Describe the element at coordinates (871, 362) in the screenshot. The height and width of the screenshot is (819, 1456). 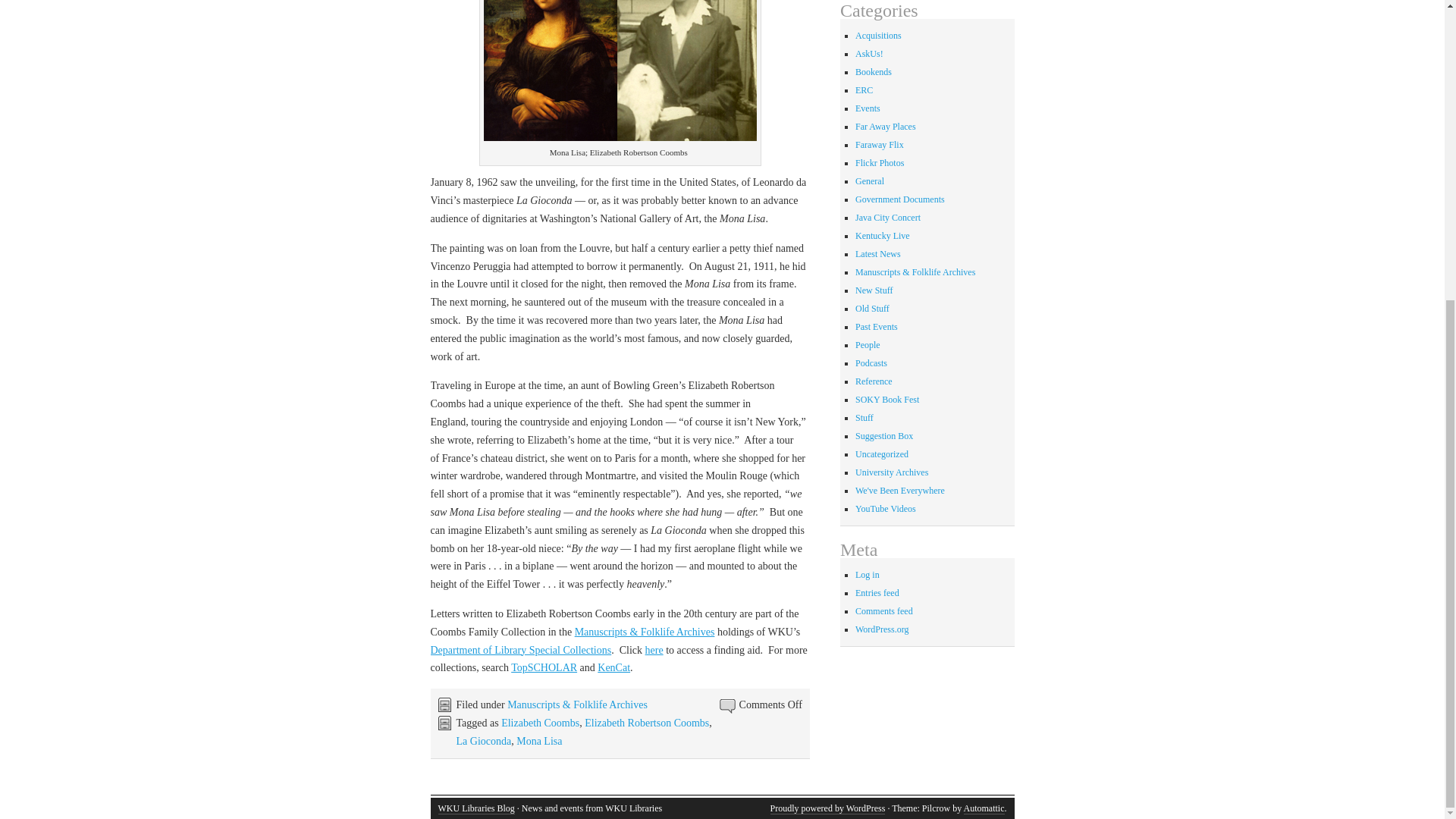
I see `Podcasts` at that location.